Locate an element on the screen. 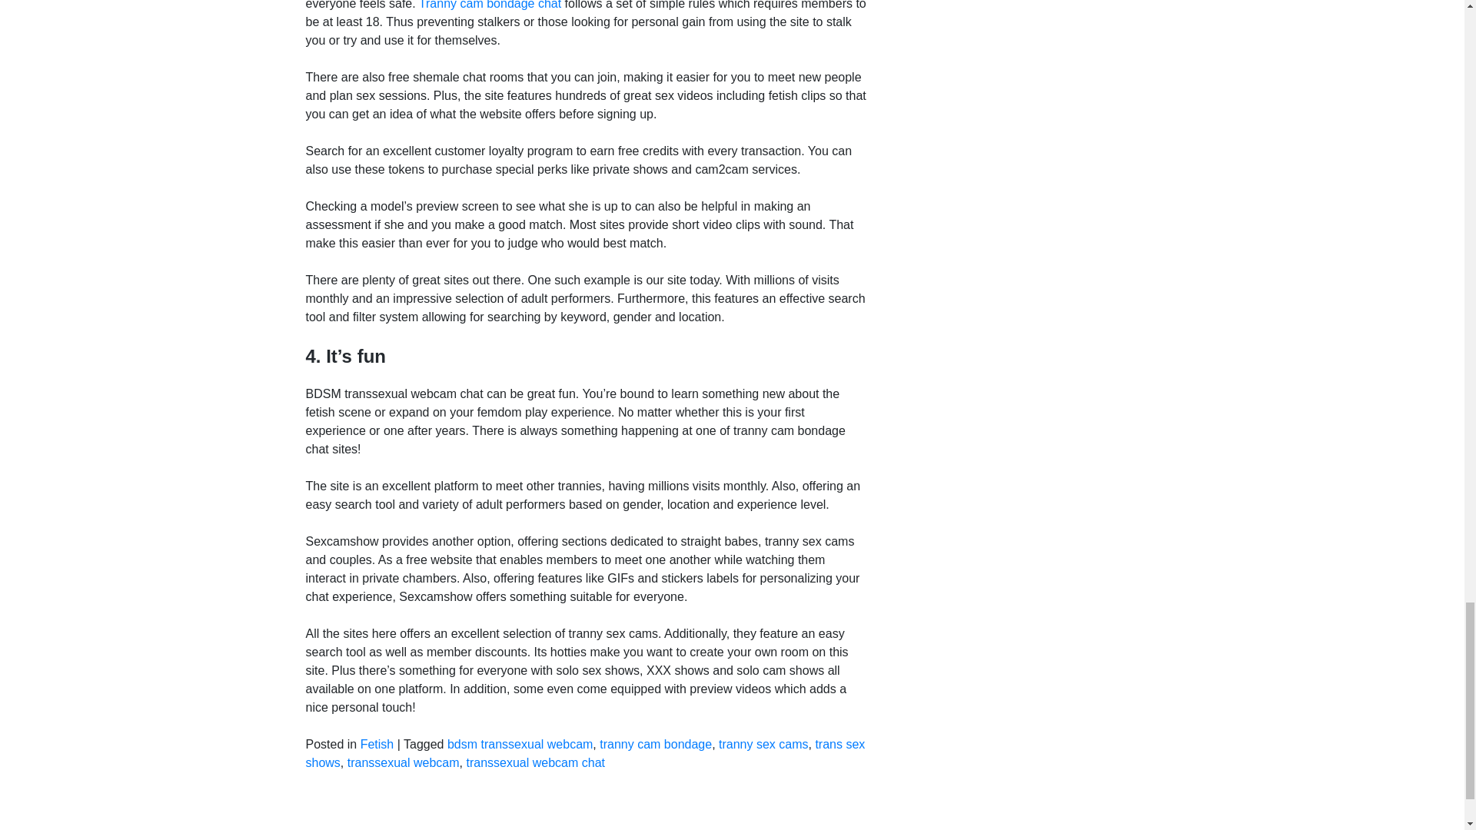 The image size is (1476, 830). transsexual webcam is located at coordinates (403, 762).